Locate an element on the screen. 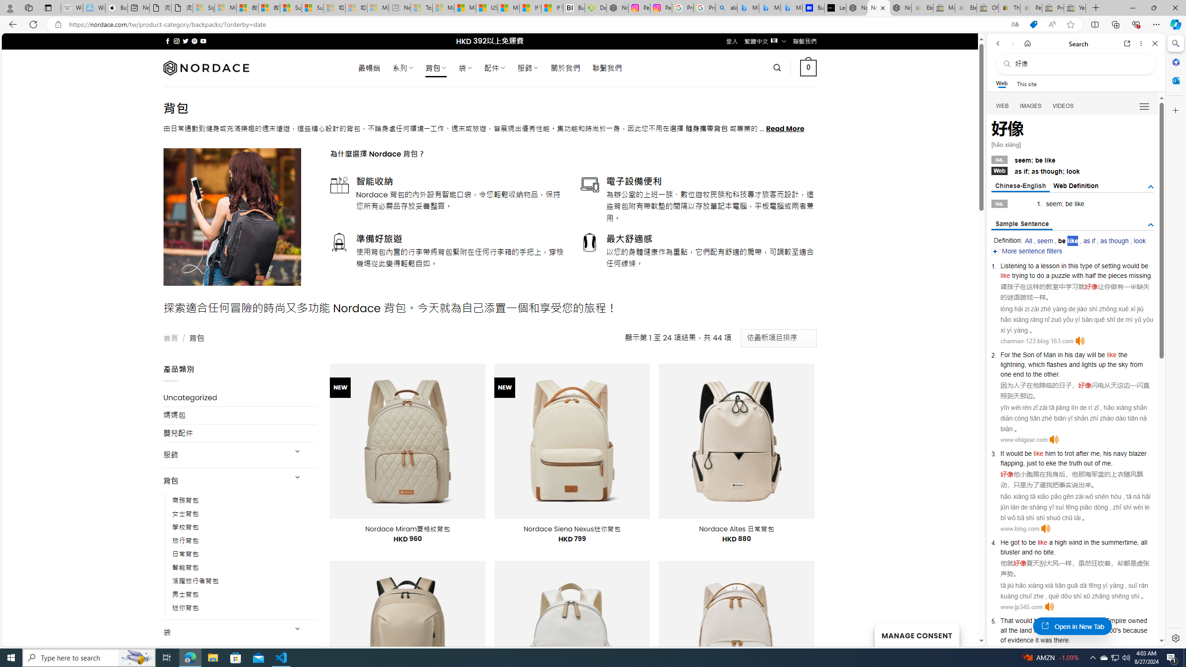 This screenshot has height=667, width=1186. Microsoft account | Account Checkup - Sleeping is located at coordinates (378, 8).